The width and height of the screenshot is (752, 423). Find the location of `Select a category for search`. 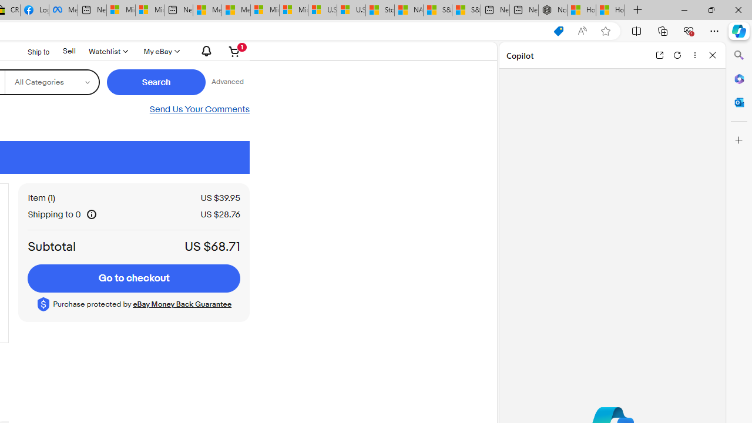

Select a category for search is located at coordinates (51, 82).